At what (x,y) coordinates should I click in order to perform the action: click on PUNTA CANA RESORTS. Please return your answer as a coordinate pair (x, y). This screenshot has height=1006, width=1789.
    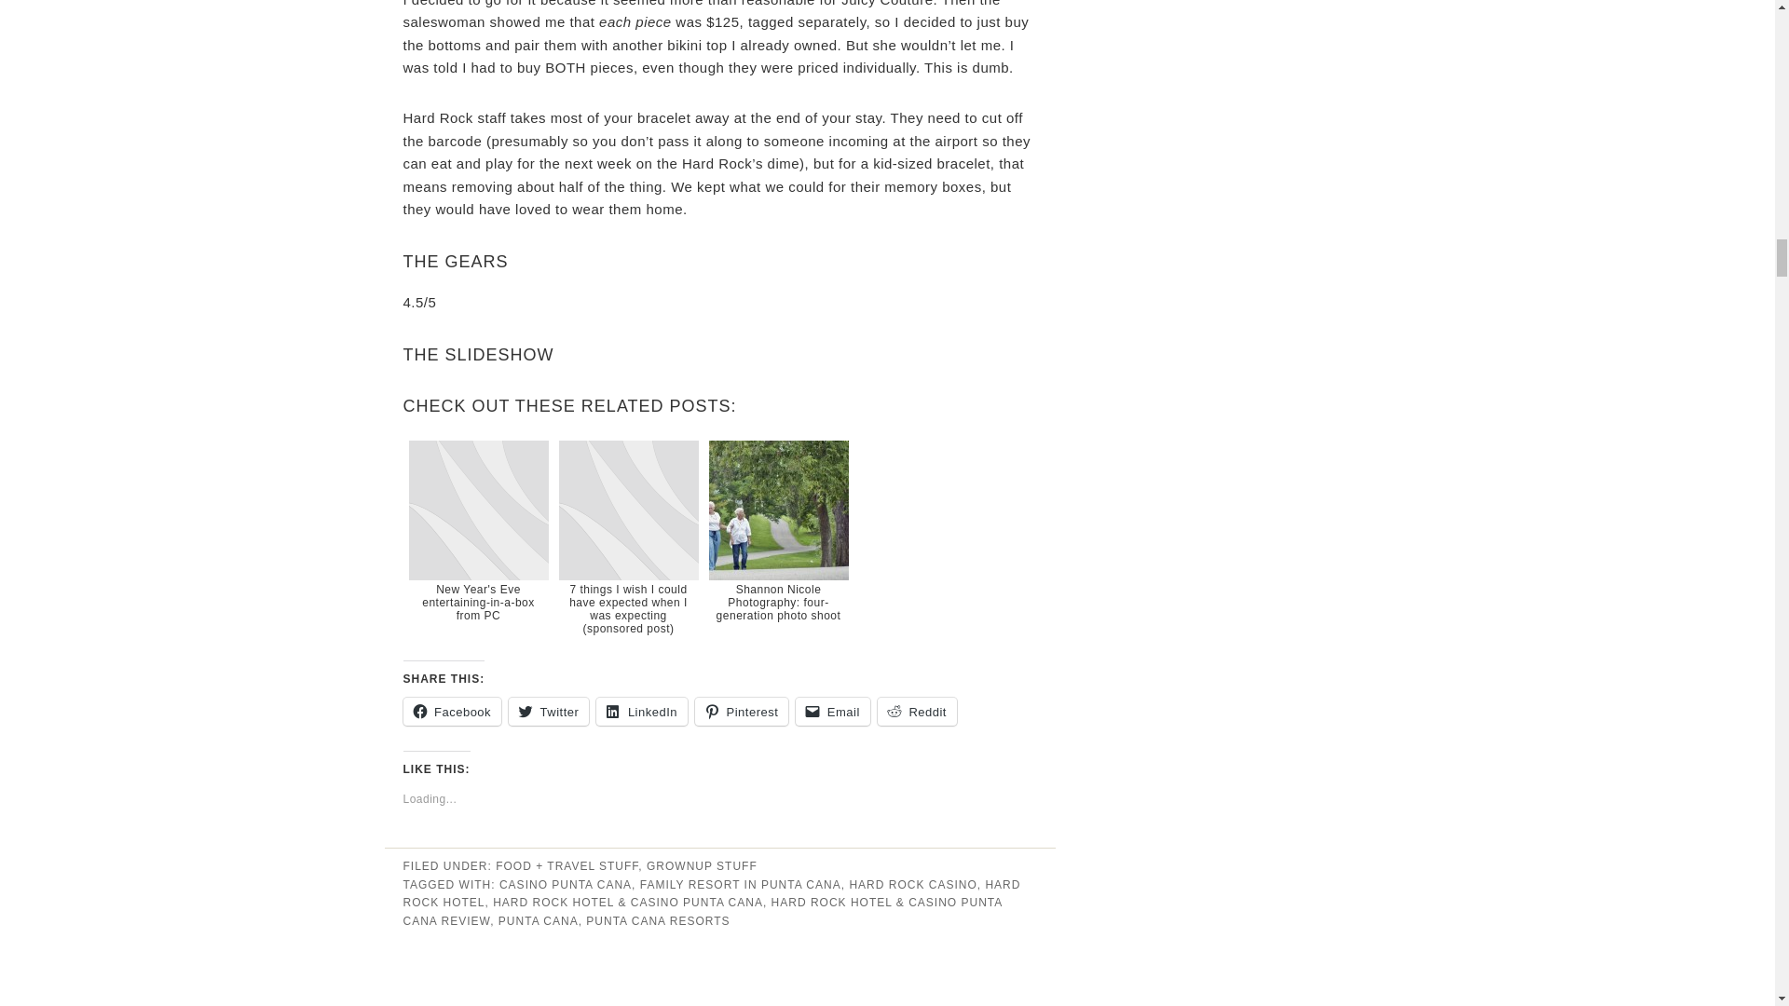
    Looking at the image, I should click on (658, 920).